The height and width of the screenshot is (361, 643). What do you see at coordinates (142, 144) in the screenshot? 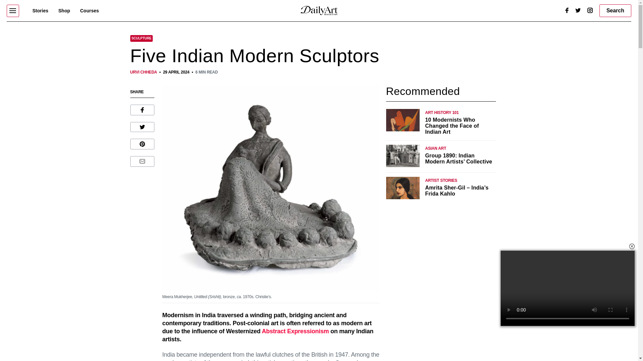
I see `Pin This Post` at bounding box center [142, 144].